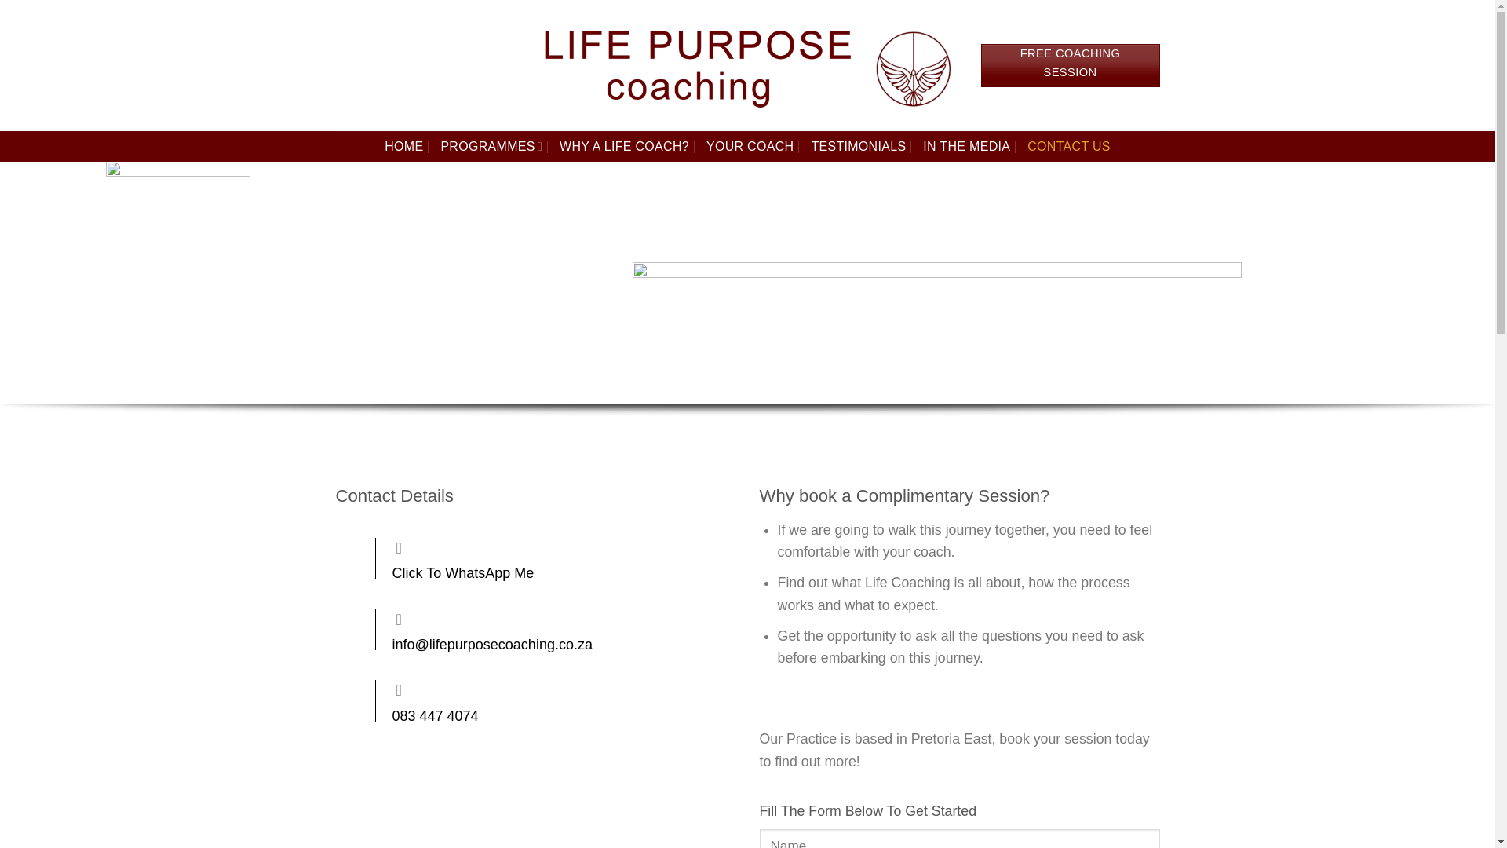 This screenshot has width=1507, height=848. Describe the element at coordinates (747, 64) in the screenshot. I see `Life Coach Pretoria East By Life Purpose Coaching` at that location.